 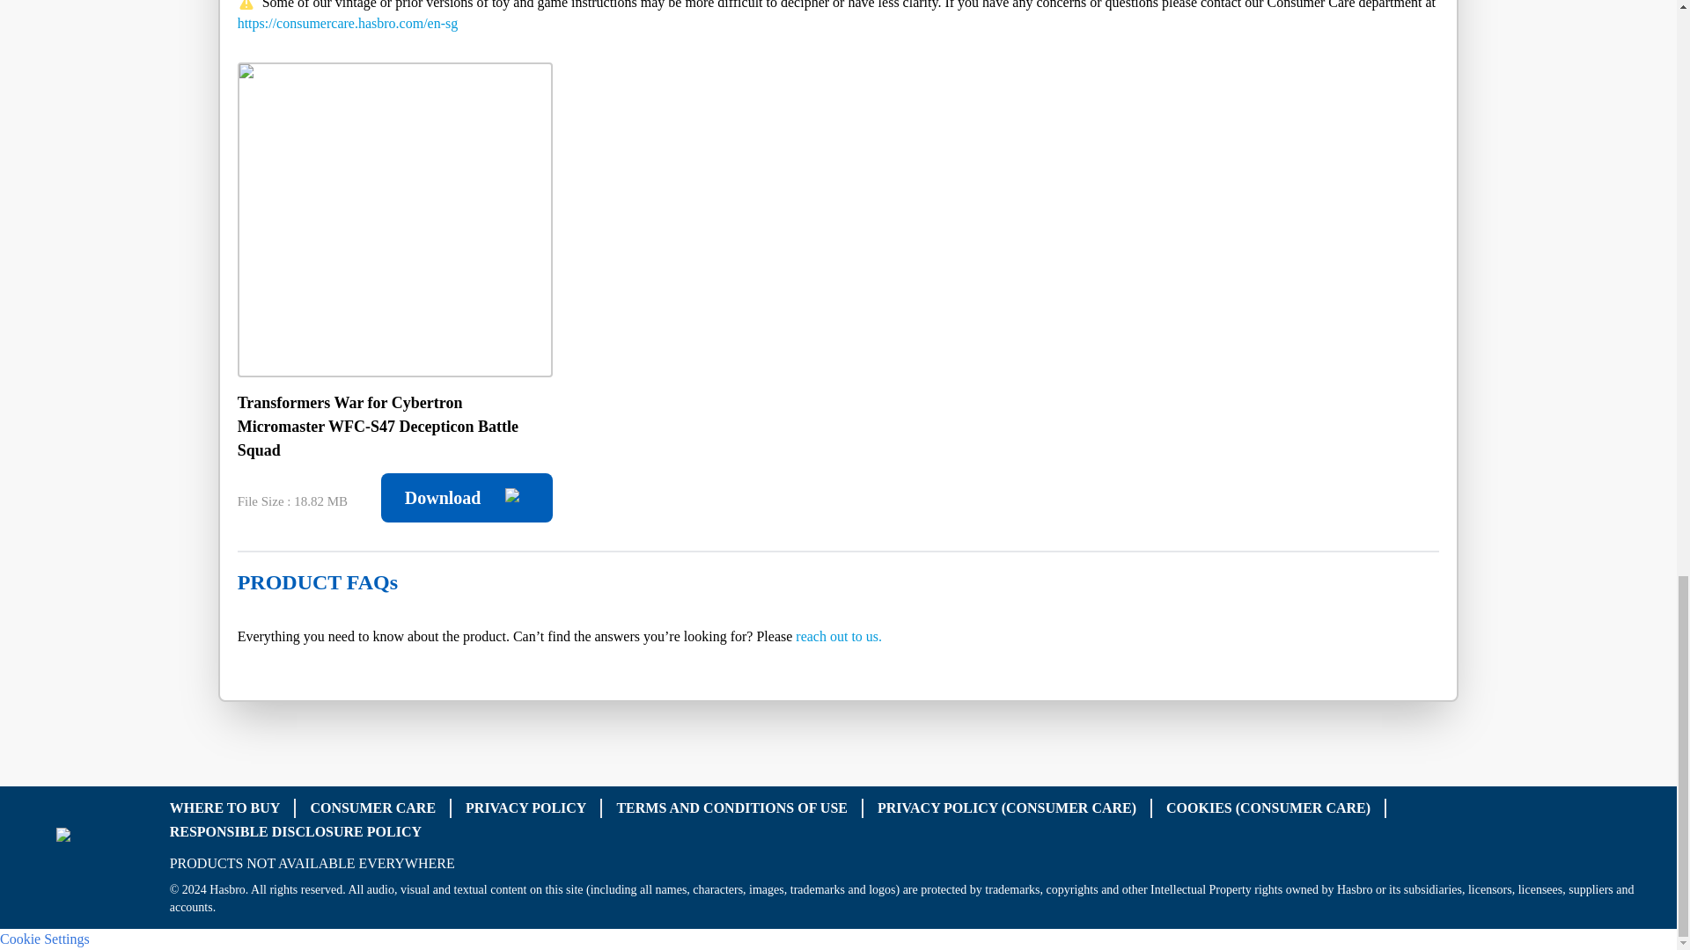 What do you see at coordinates (296, 831) in the screenshot?
I see `RESPONSIBLE DISCLOSURE POLICY` at bounding box center [296, 831].